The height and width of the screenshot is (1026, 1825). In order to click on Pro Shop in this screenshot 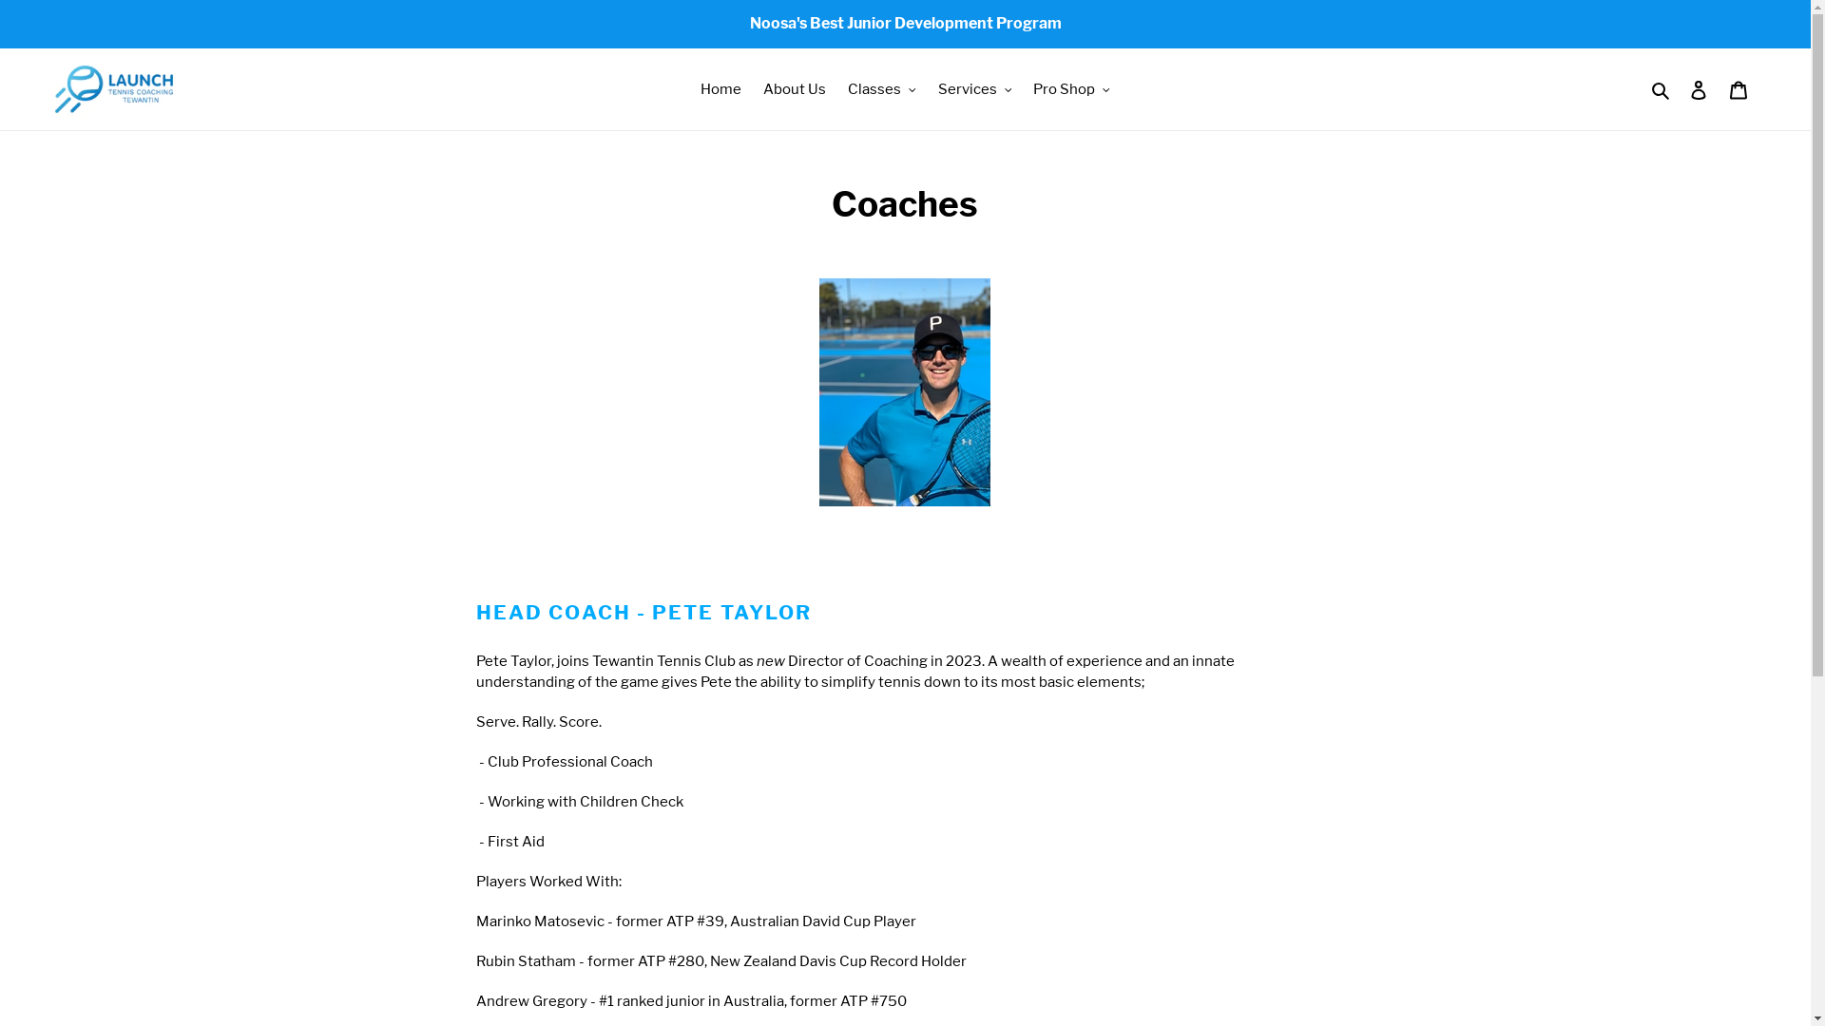, I will do `click(1072, 89)`.